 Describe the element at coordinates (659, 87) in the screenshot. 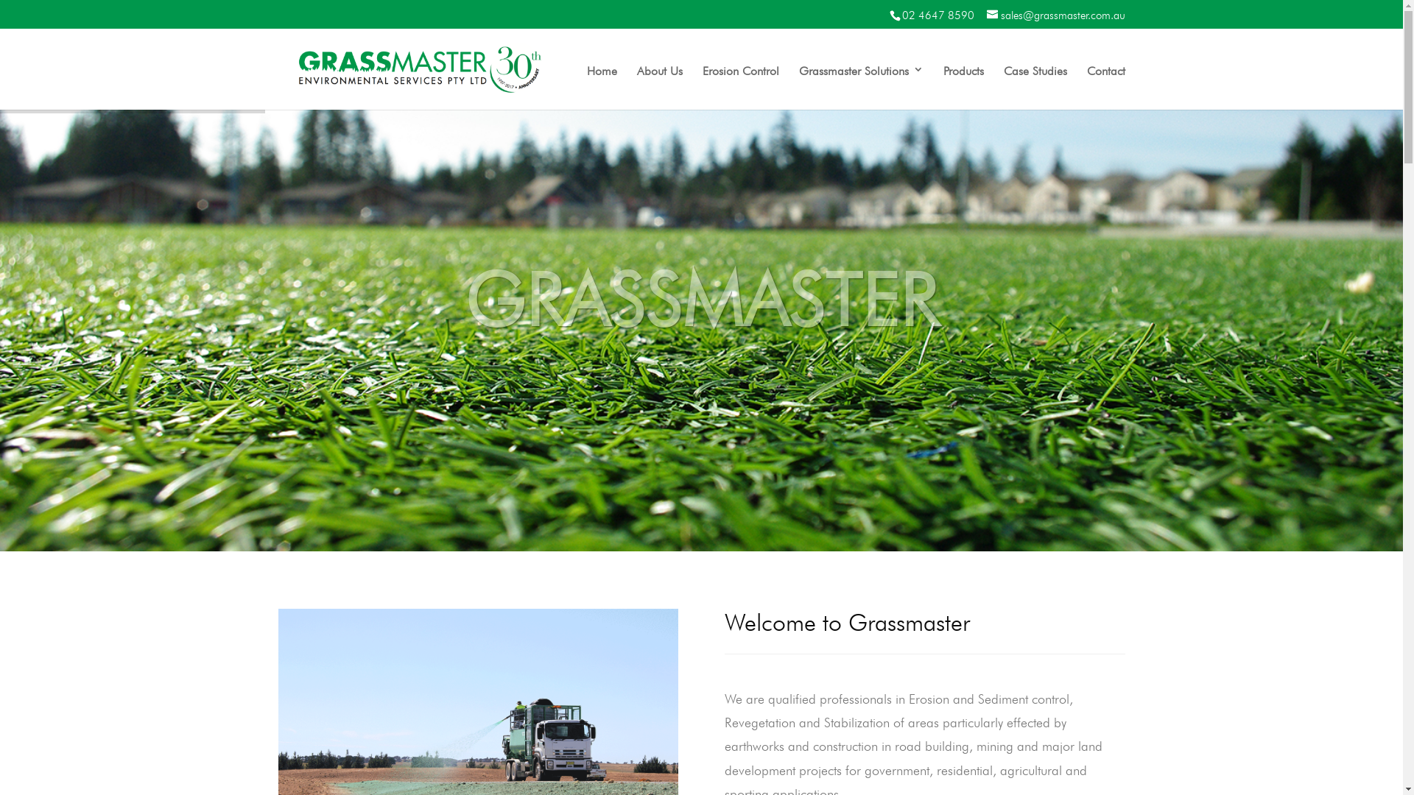

I see `About Us` at that location.